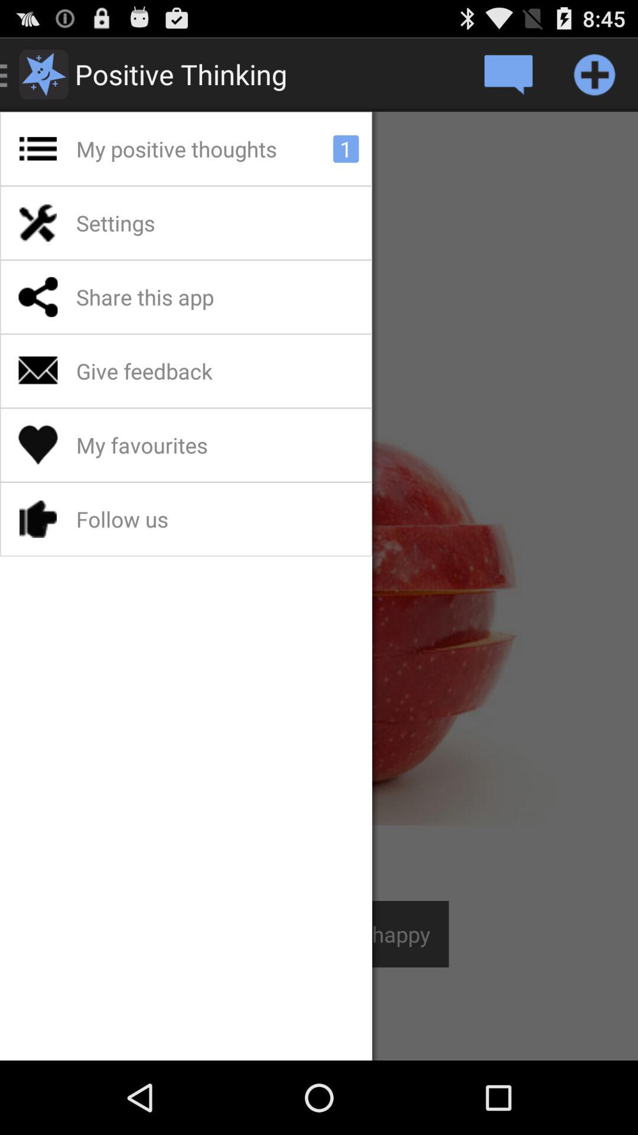  What do you see at coordinates (594, 74) in the screenshot?
I see `add new entry to my positive thoughts` at bounding box center [594, 74].